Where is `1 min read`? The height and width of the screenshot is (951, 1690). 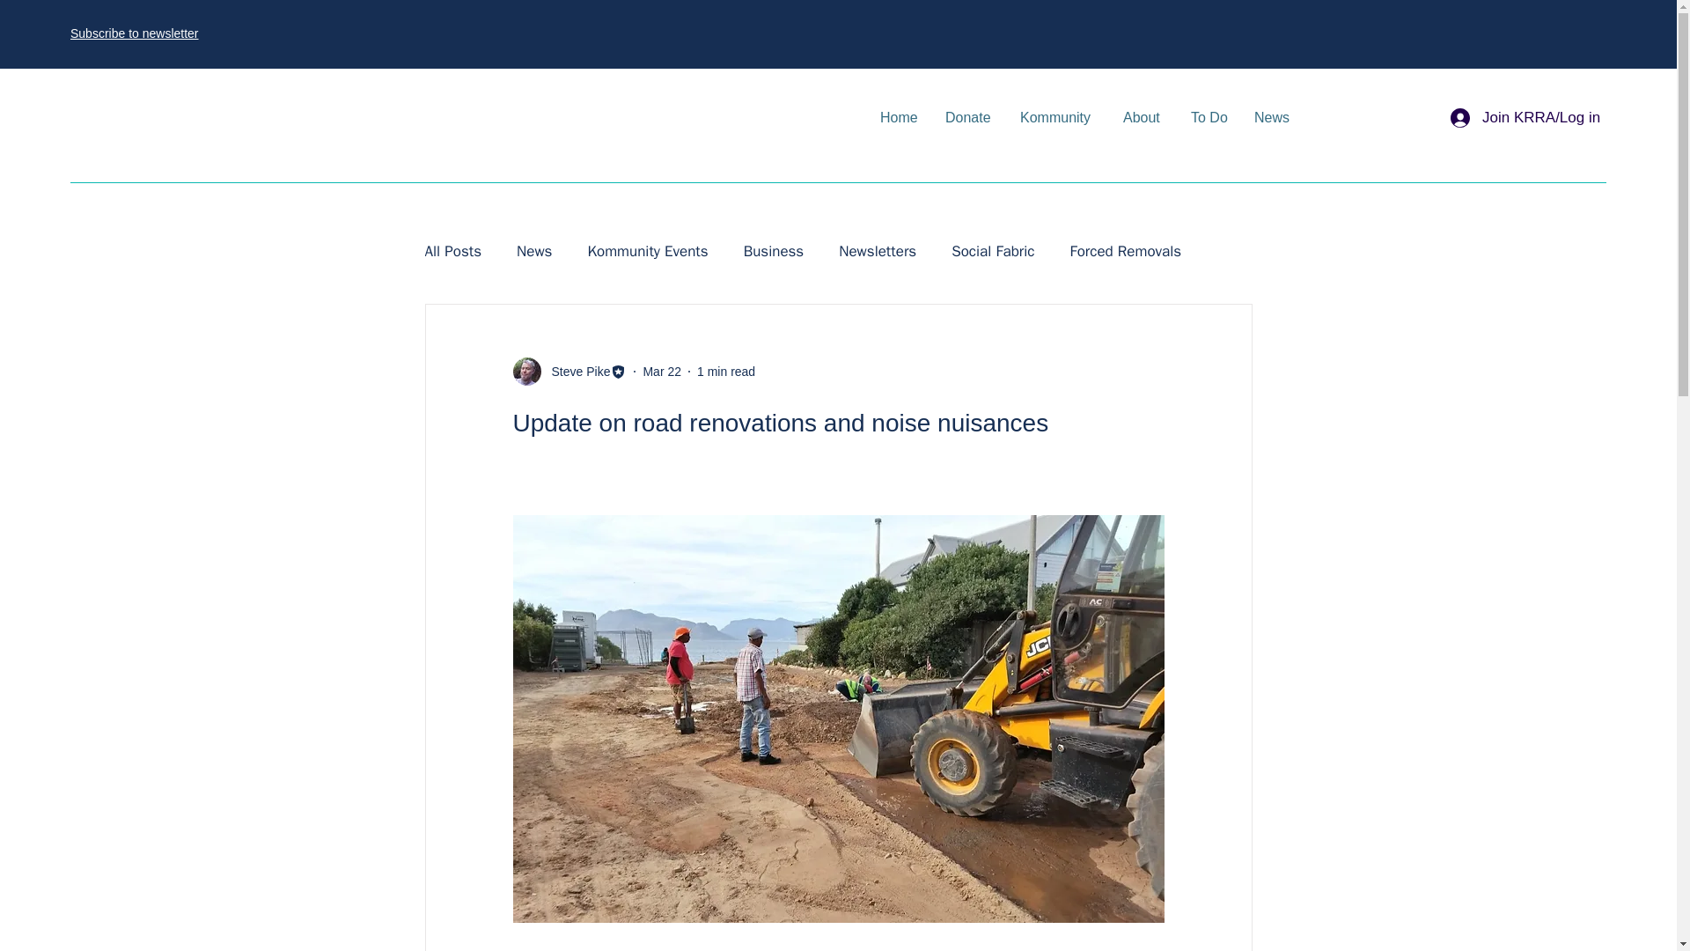 1 min read is located at coordinates (725, 371).